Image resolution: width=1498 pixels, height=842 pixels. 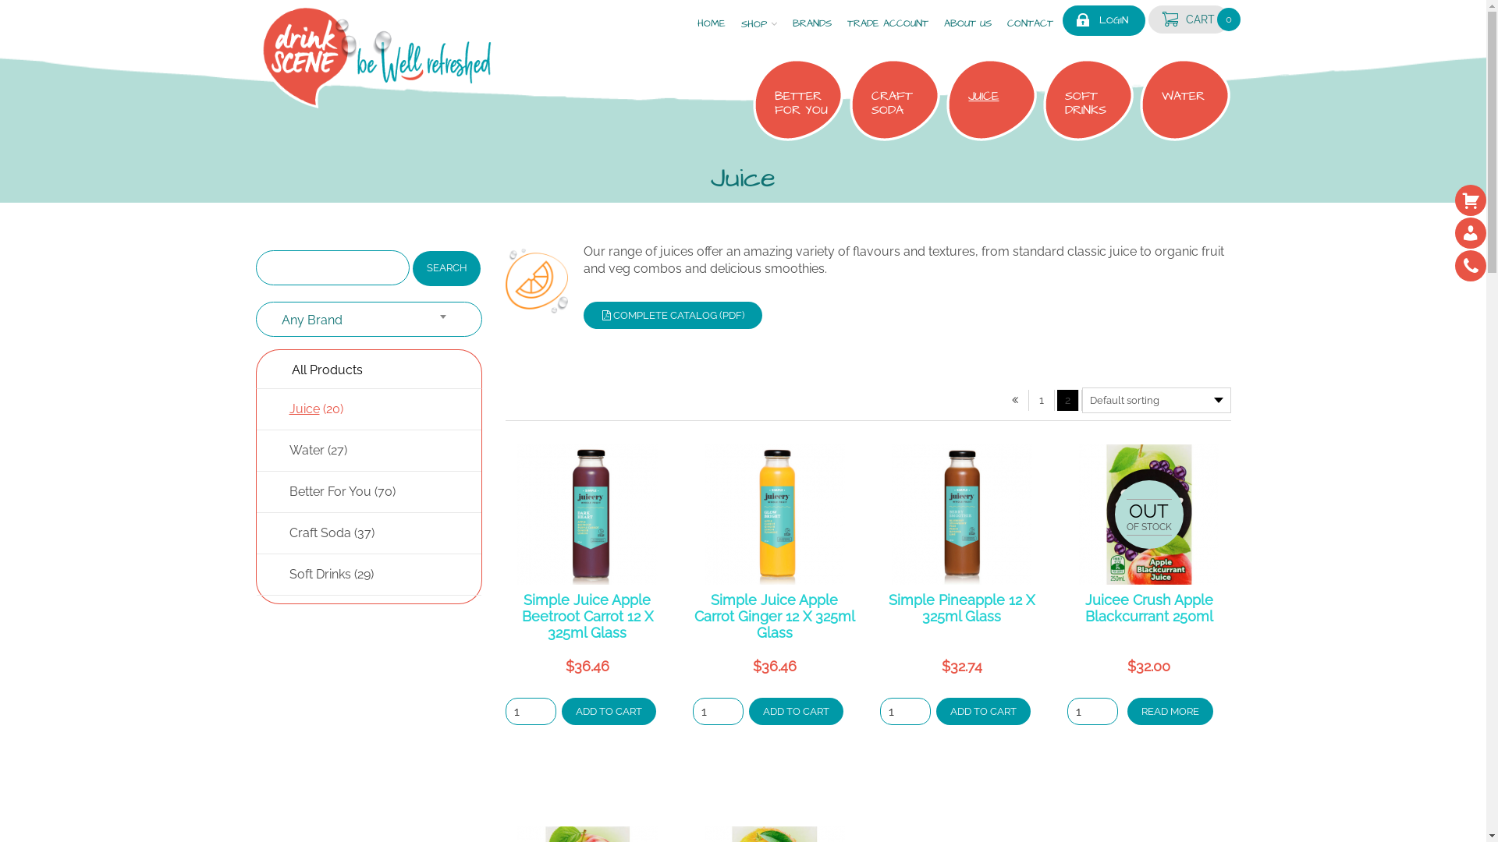 I want to click on CONTACT, so click(x=1030, y=22).